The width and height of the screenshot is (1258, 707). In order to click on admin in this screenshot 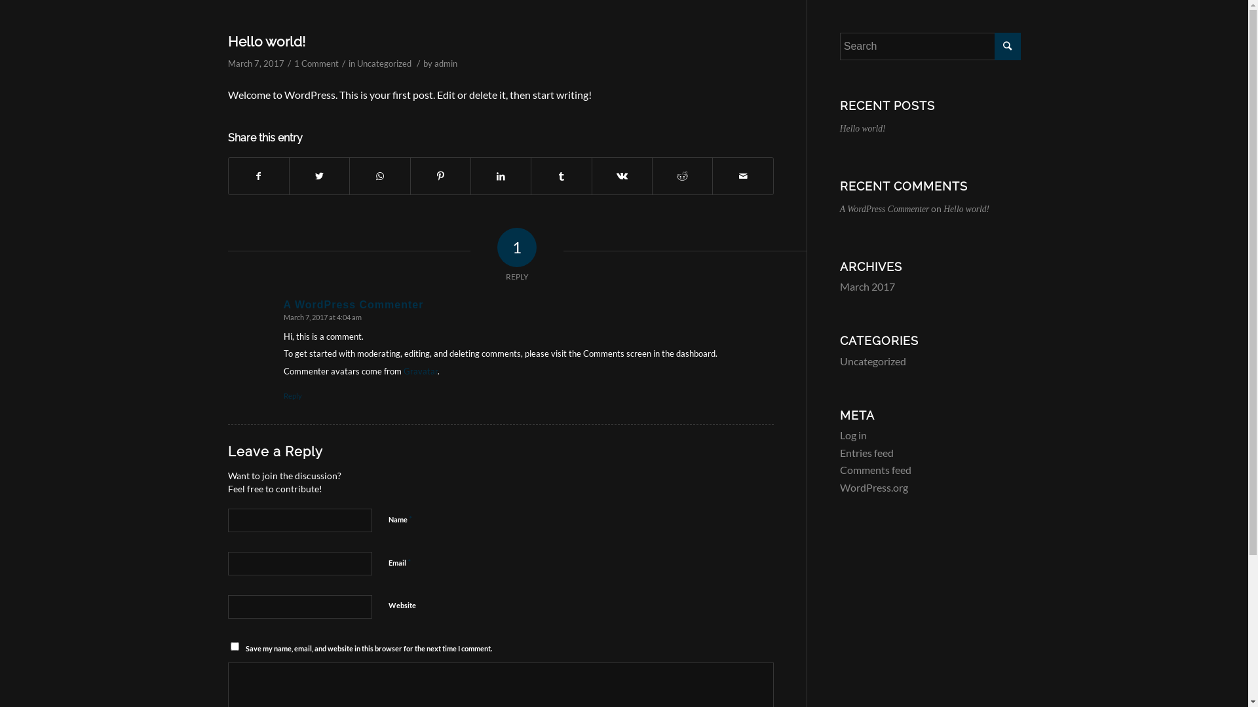, I will do `click(446, 63)`.